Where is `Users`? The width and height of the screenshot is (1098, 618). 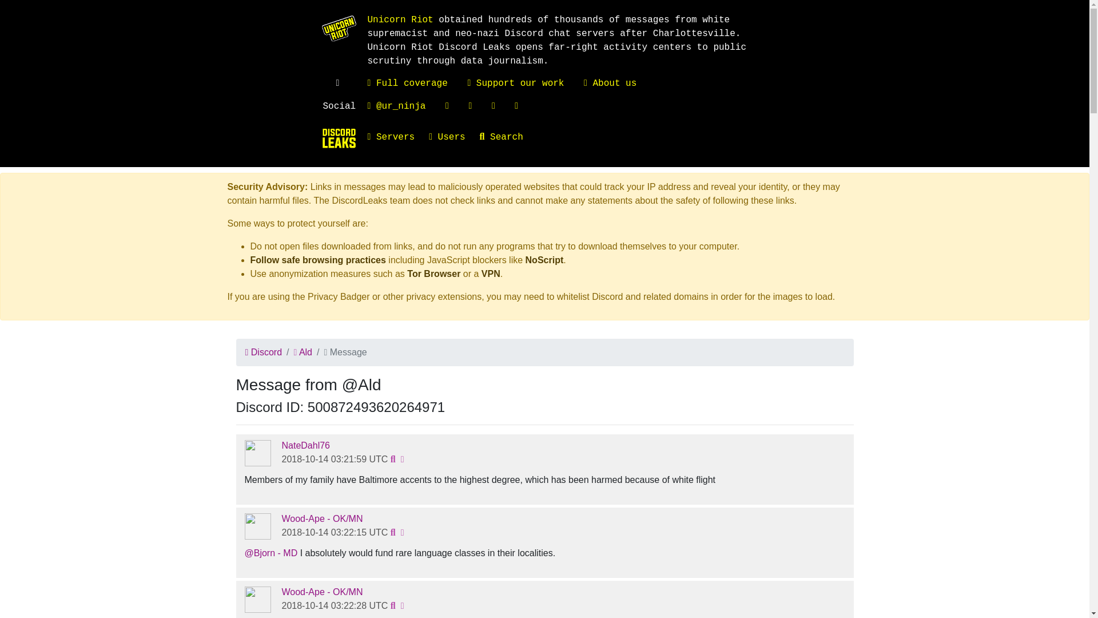
Users is located at coordinates (454, 137).